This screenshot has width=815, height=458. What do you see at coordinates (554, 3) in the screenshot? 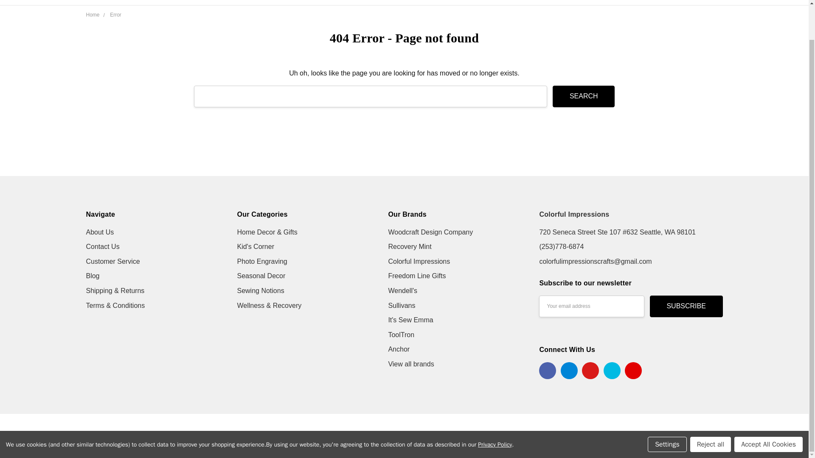
I see `SEASONAL DECOR` at bounding box center [554, 3].